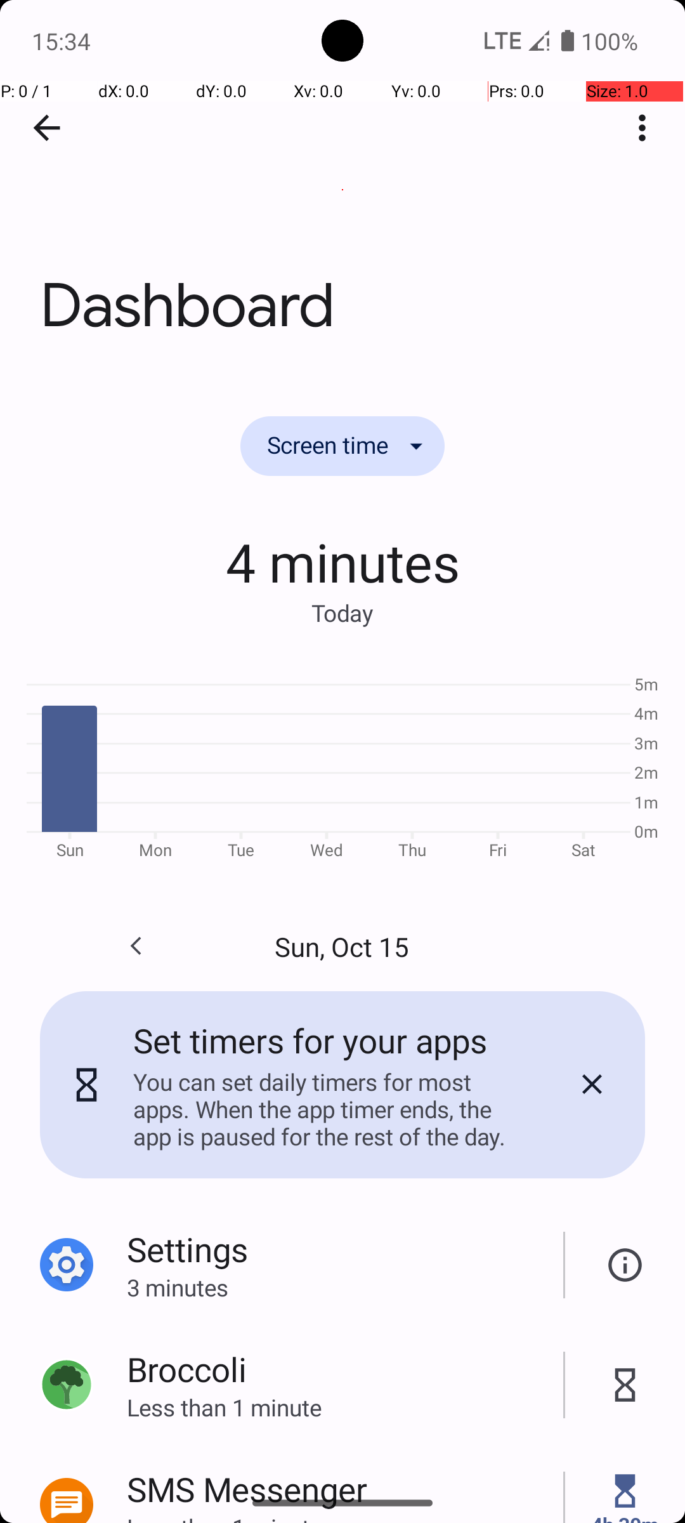 The image size is (685, 1523). What do you see at coordinates (342, 562) in the screenshot?
I see `4 minutes` at bounding box center [342, 562].